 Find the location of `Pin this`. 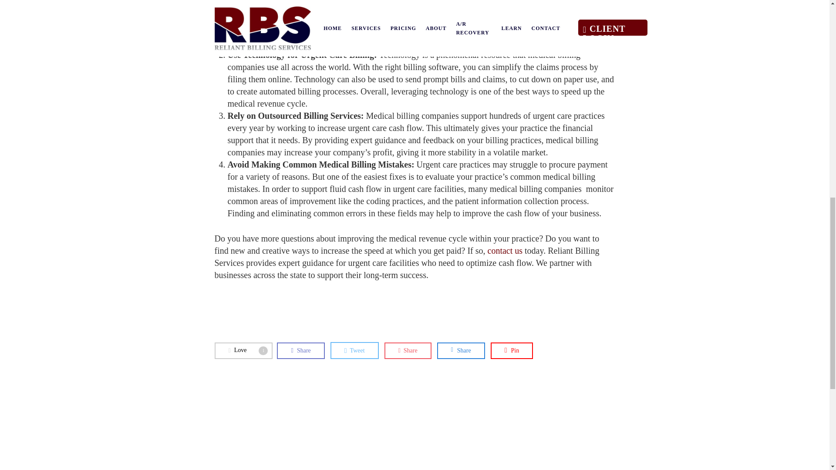

Pin this is located at coordinates (512, 351).